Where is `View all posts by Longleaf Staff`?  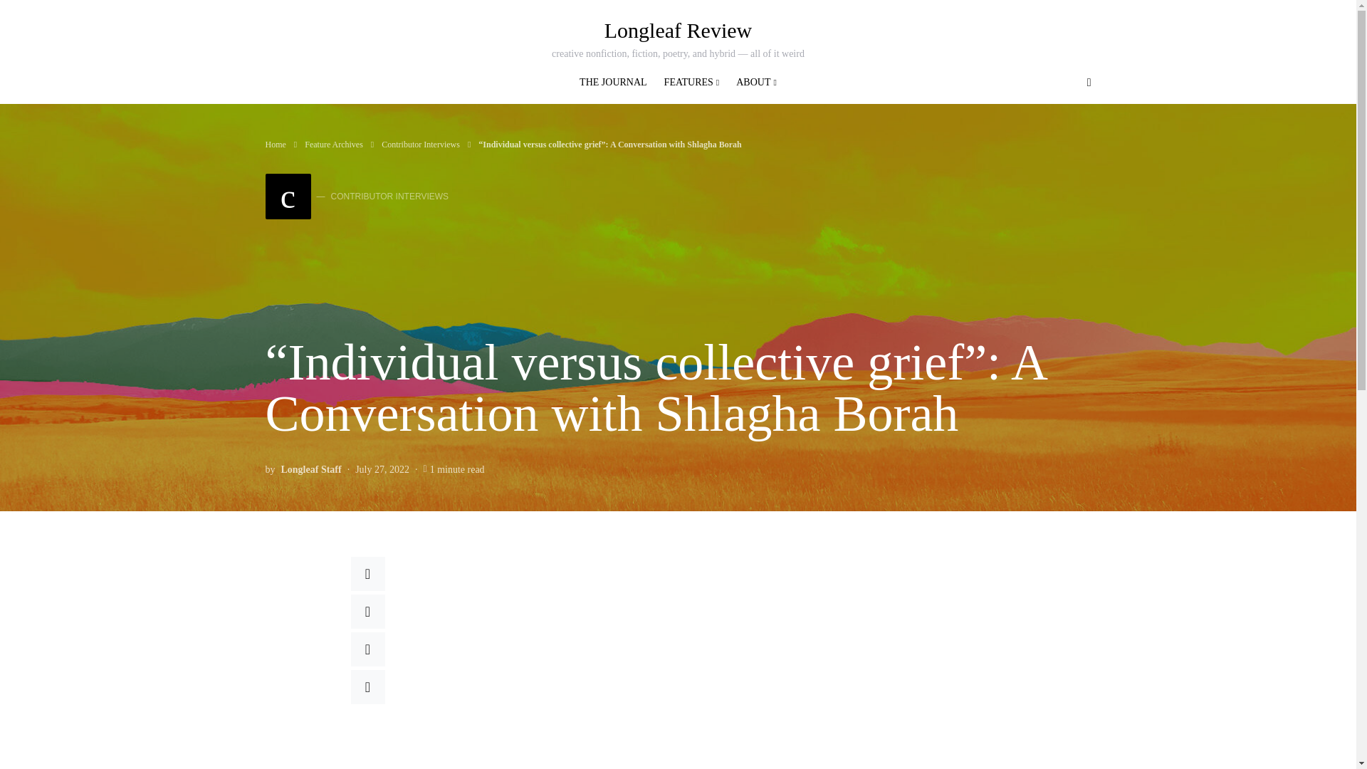 View all posts by Longleaf Staff is located at coordinates (310, 469).